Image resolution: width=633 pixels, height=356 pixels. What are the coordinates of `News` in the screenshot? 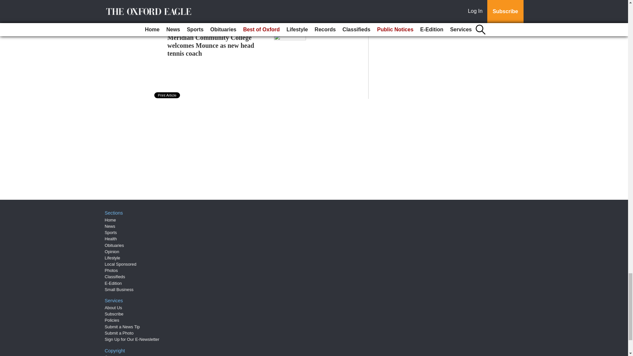 It's located at (110, 226).